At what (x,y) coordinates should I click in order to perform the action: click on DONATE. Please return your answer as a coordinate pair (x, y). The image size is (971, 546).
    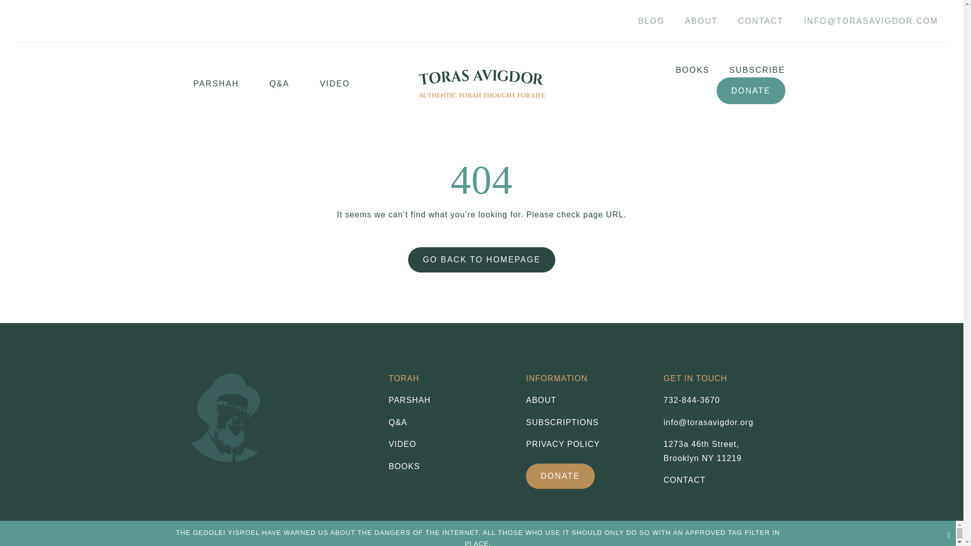
    Looking at the image, I should click on (683, 70).